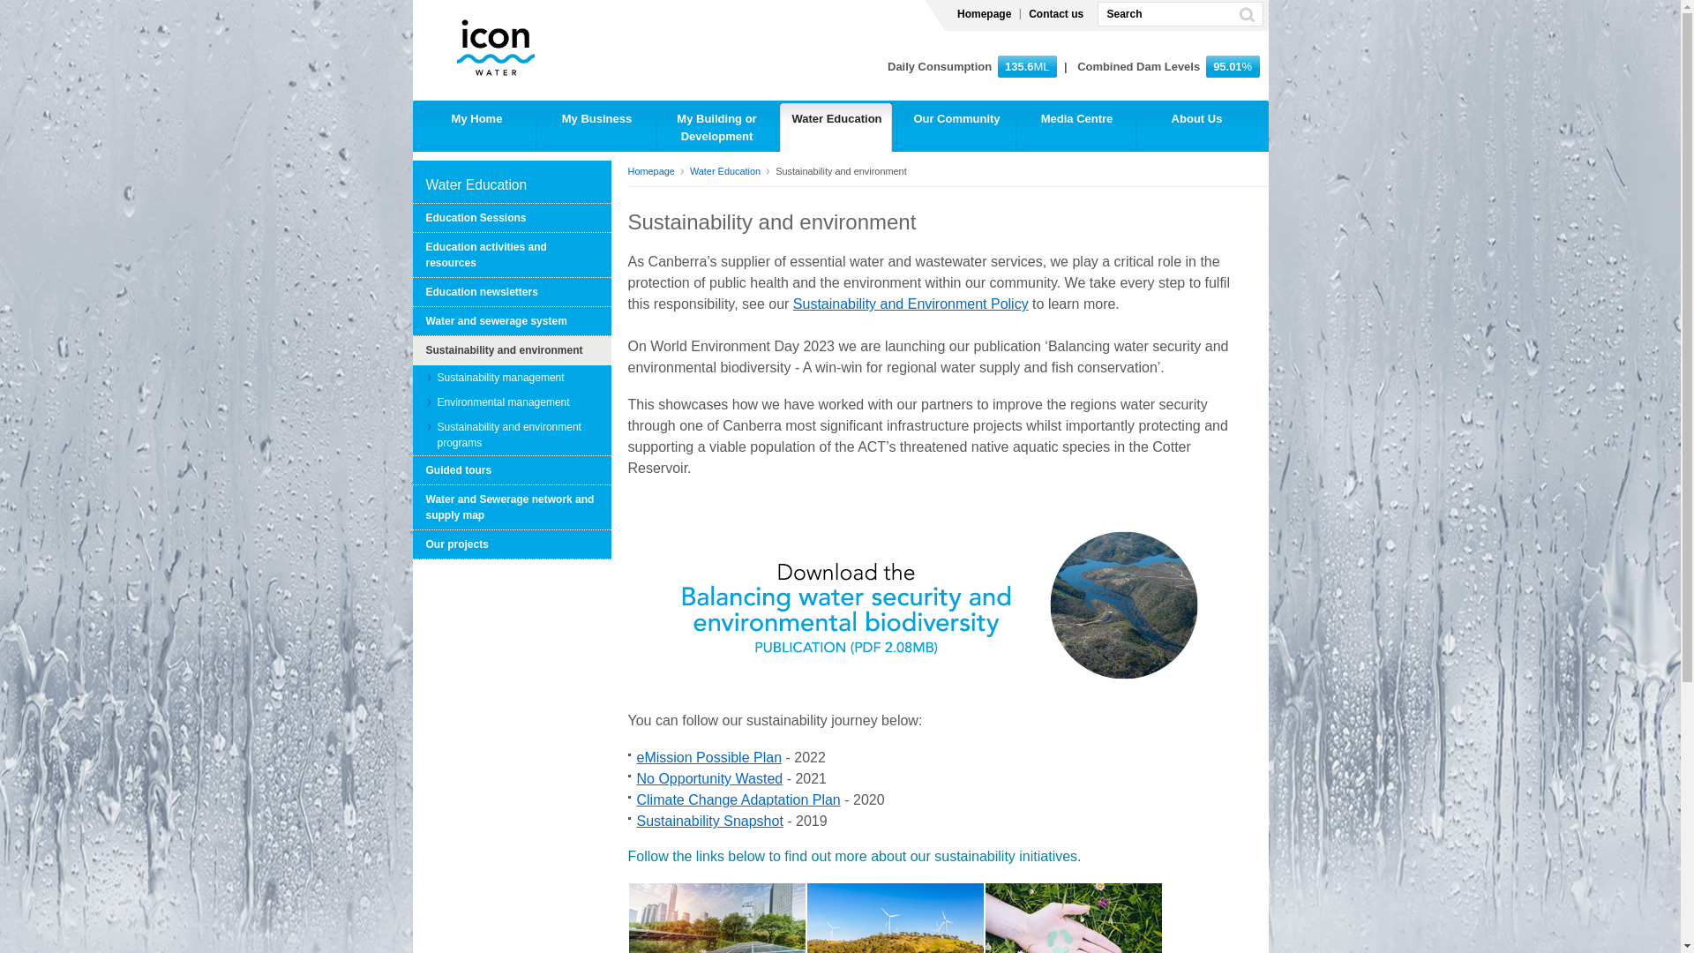 Image resolution: width=1694 pixels, height=953 pixels. What do you see at coordinates (710, 778) in the screenshot?
I see `No Opportunity Wasted` at bounding box center [710, 778].